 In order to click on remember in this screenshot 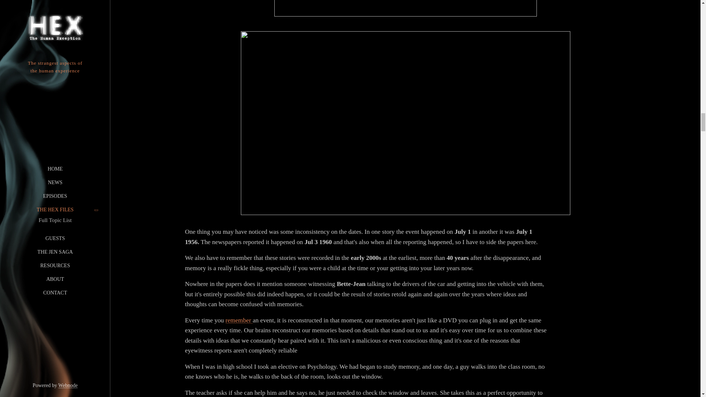, I will do `click(239, 320)`.